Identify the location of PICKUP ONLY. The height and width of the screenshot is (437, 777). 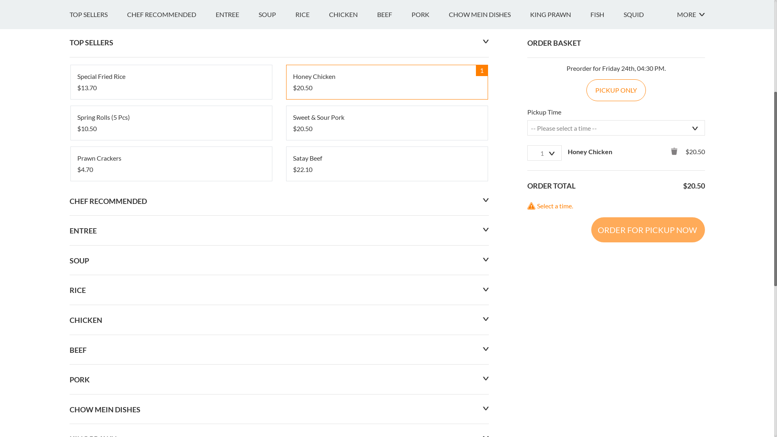
(616, 297).